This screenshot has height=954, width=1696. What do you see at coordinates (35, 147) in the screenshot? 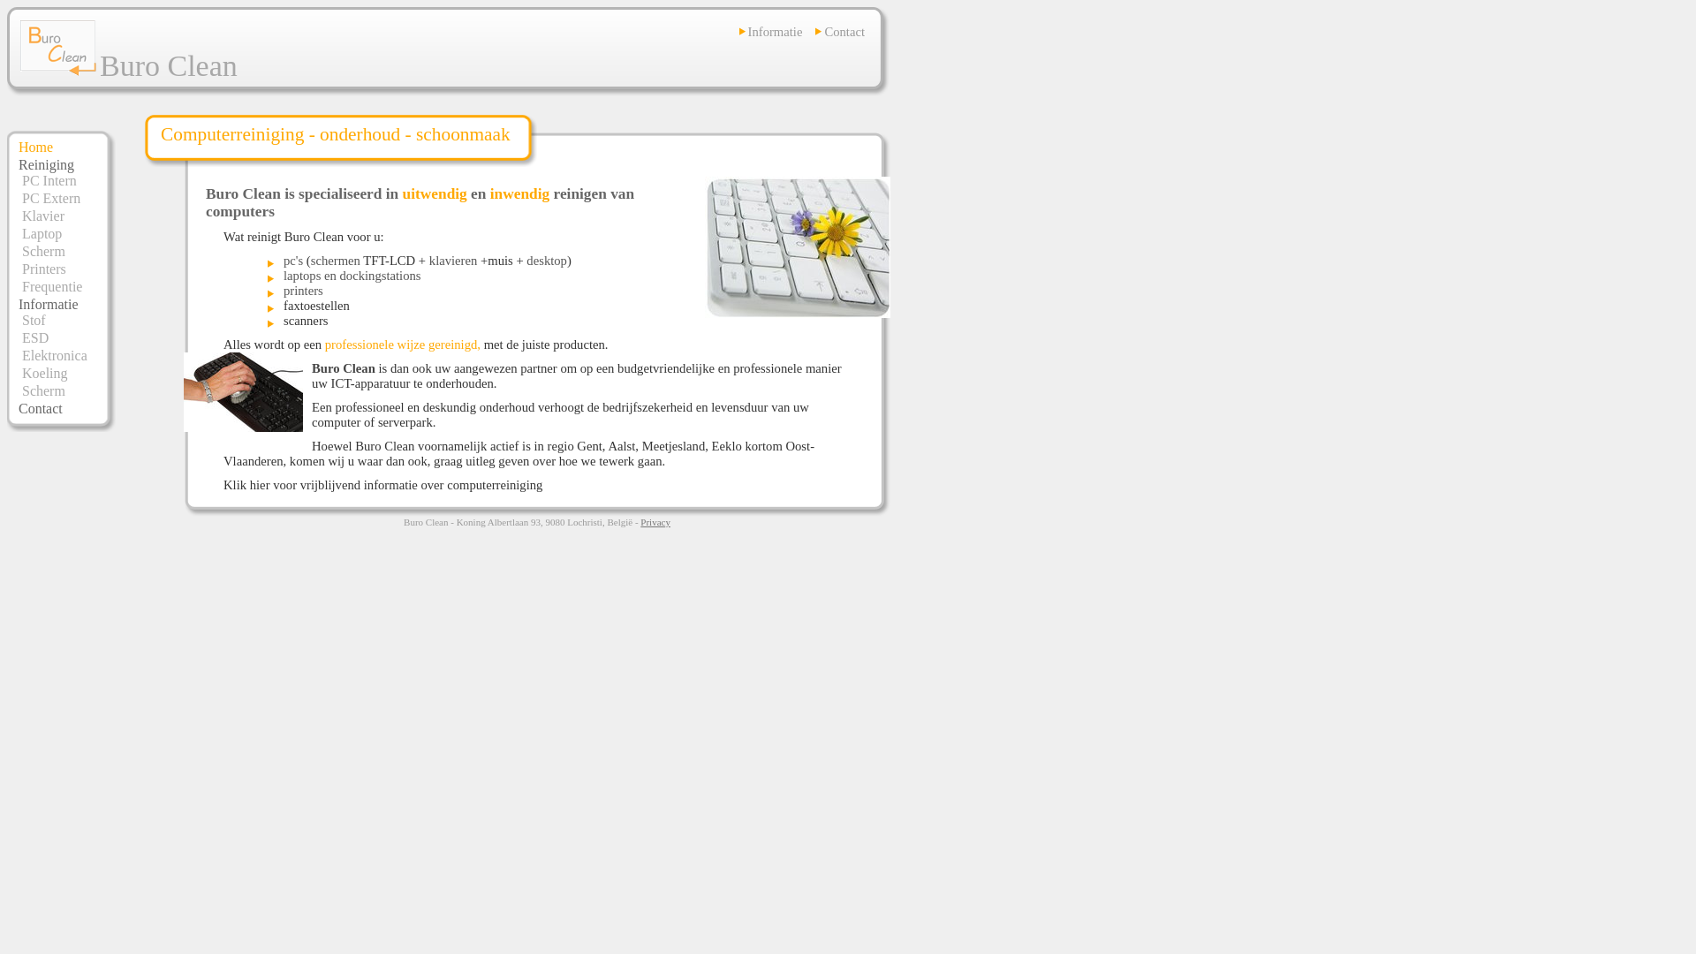
I see `Home` at bounding box center [35, 147].